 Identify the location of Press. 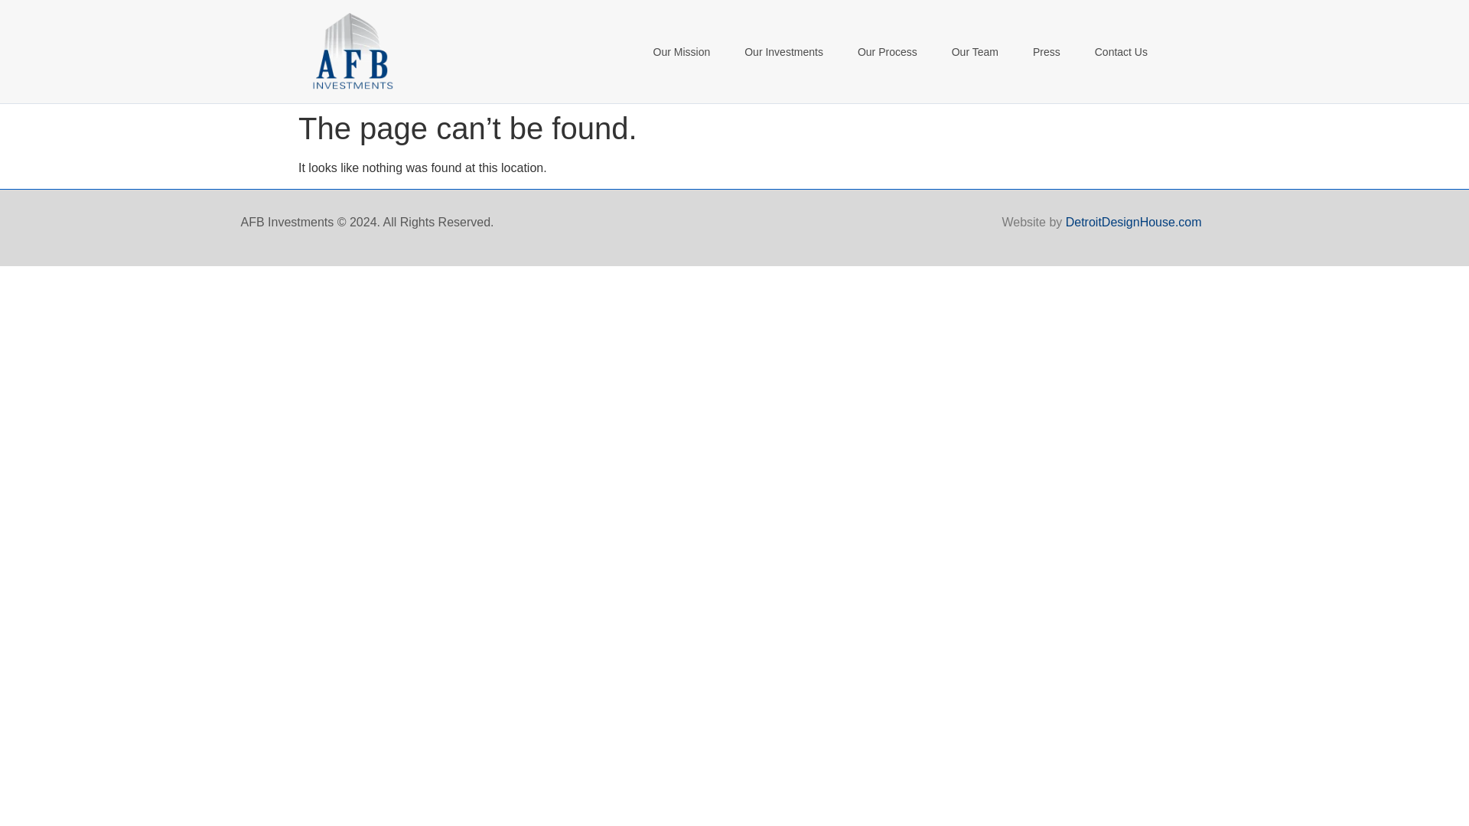
(1047, 52).